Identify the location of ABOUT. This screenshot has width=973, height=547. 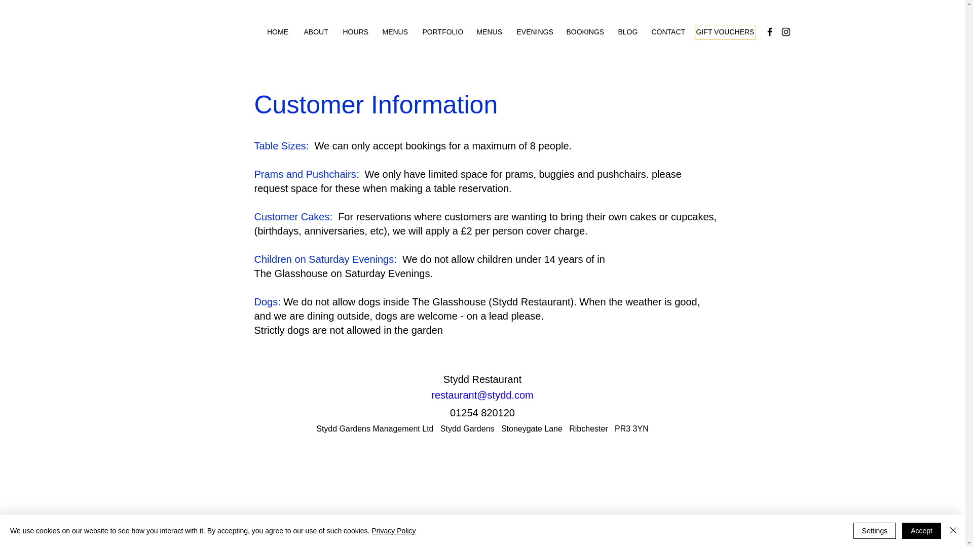
(315, 31).